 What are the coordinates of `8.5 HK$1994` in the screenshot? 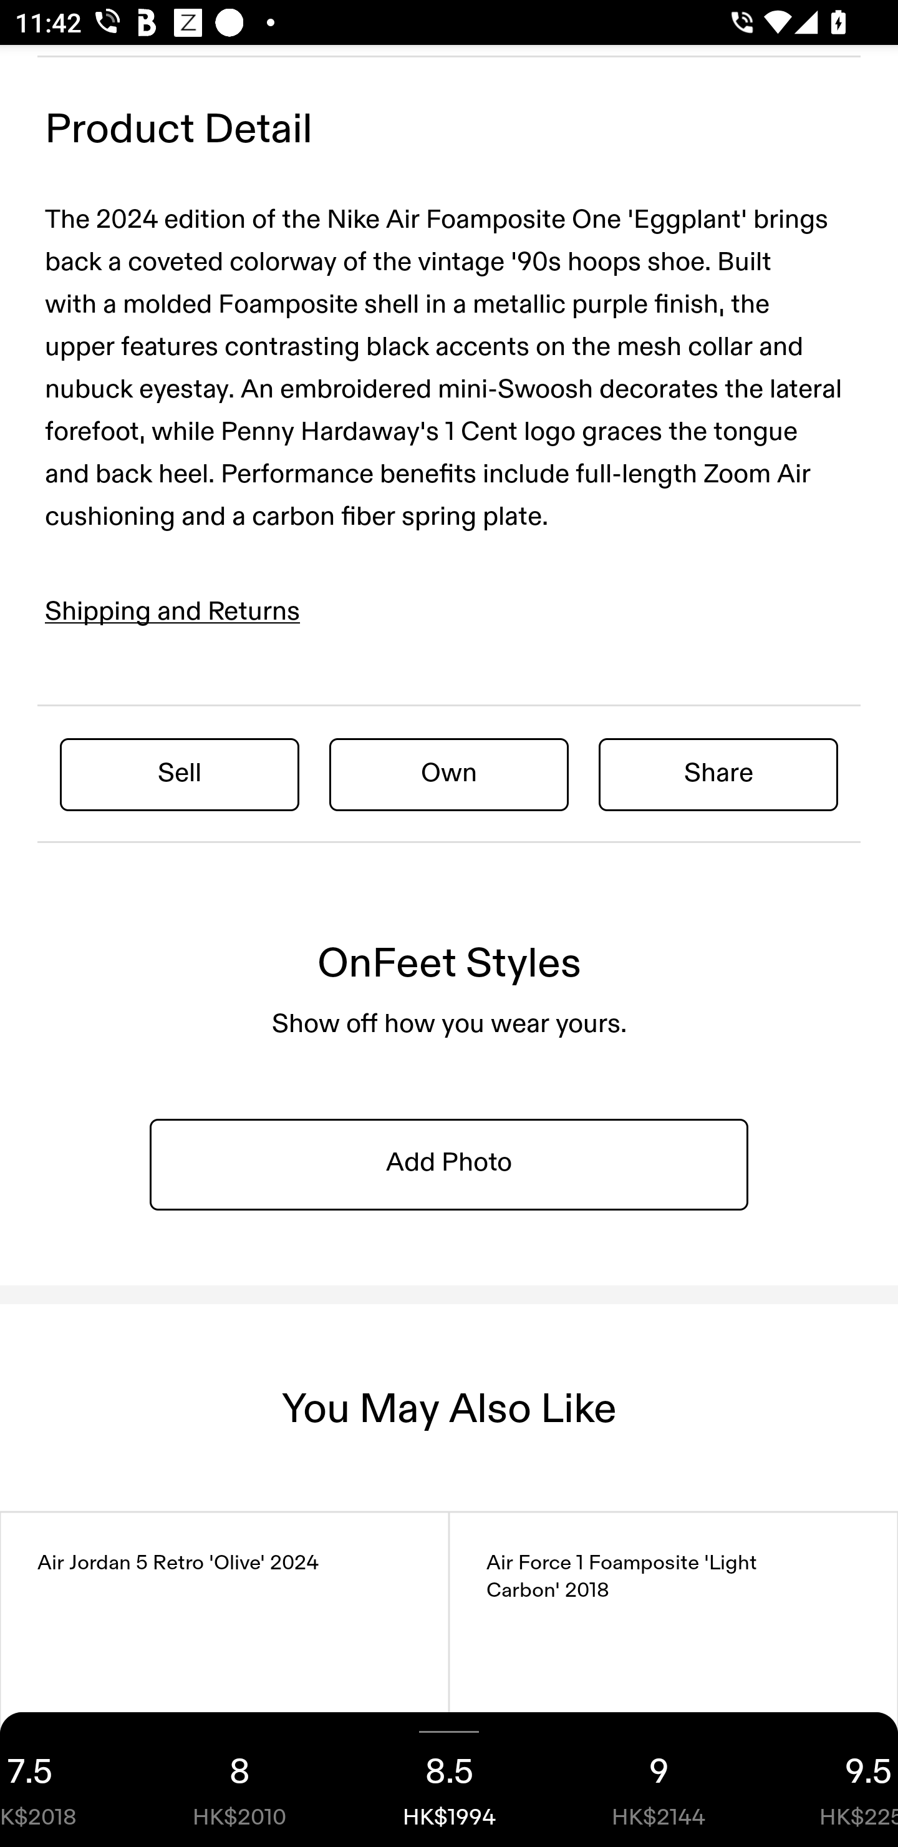 It's located at (449, 1780).